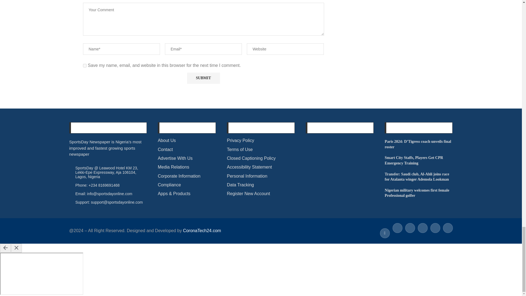 The width and height of the screenshot is (526, 296). I want to click on yes, so click(84, 66).